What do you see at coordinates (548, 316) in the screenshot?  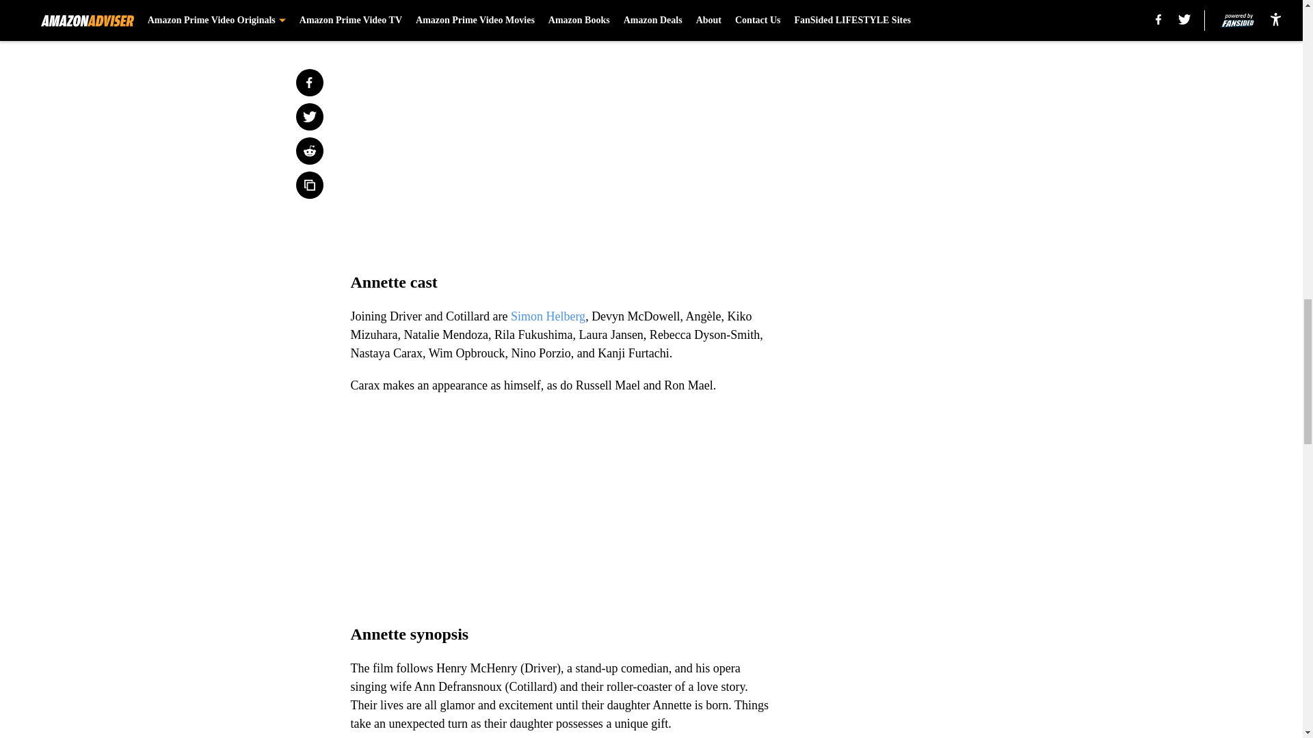 I see `Simon Helberg` at bounding box center [548, 316].